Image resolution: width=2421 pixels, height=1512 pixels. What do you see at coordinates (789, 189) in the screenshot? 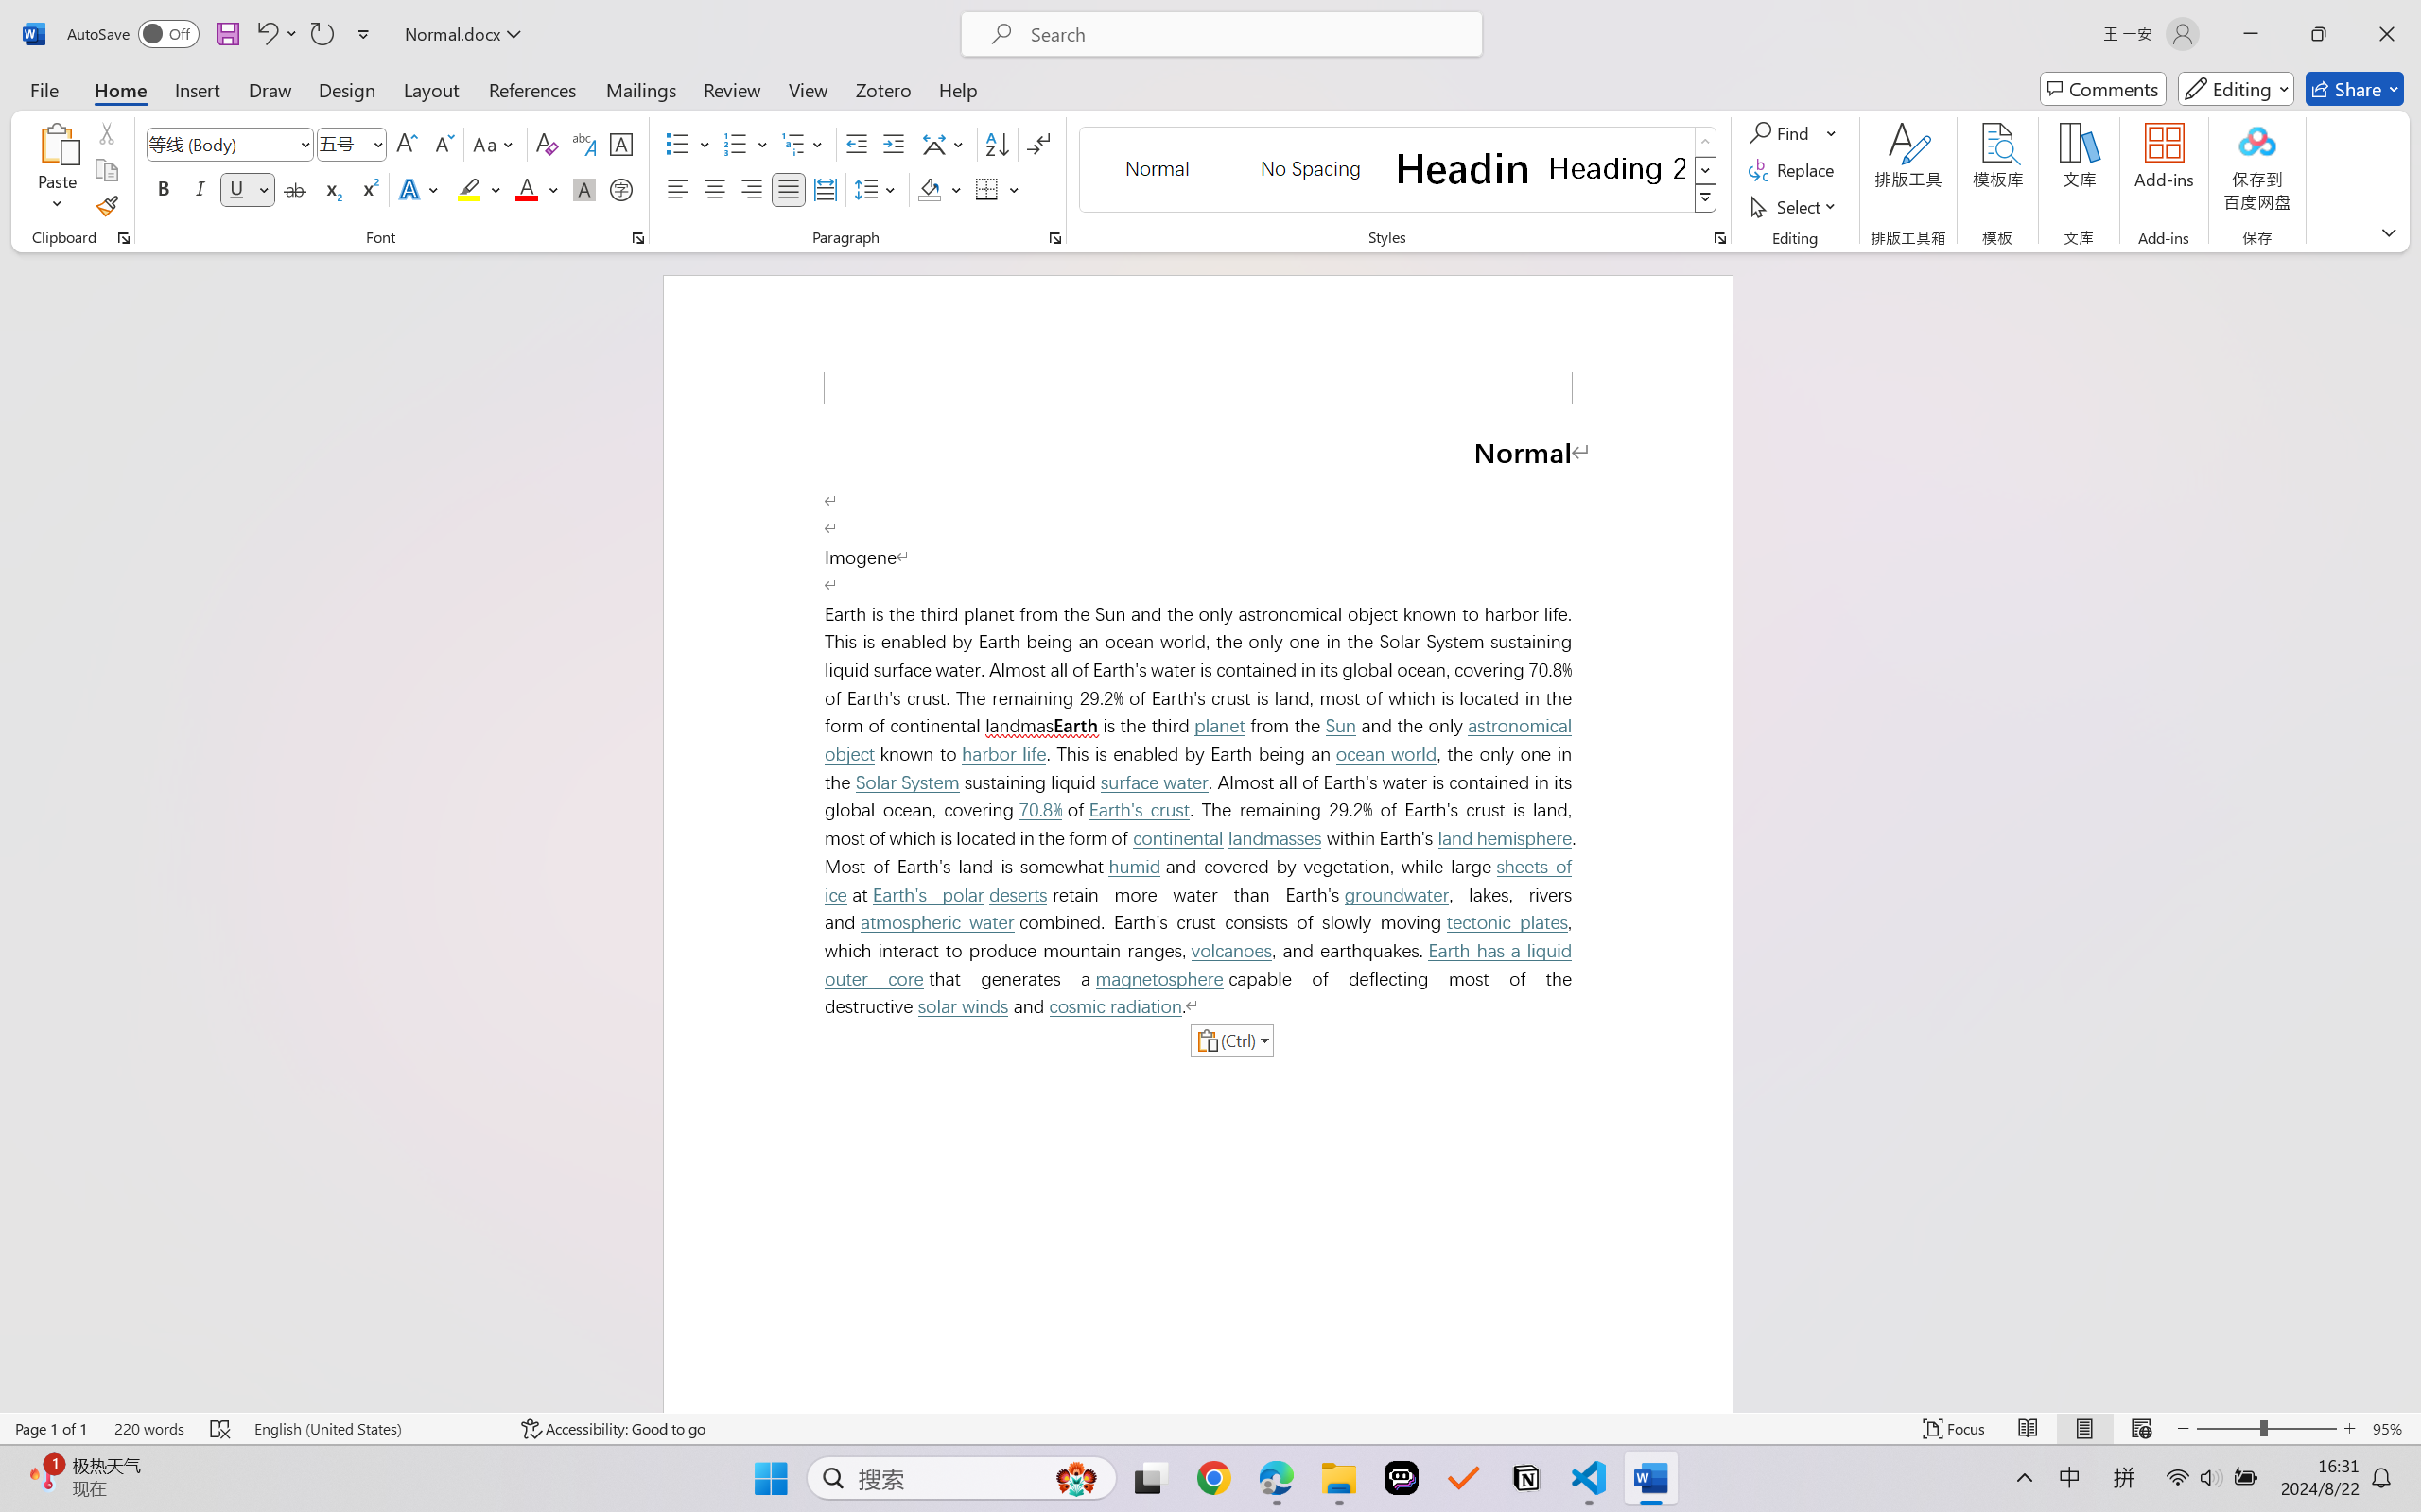
I see `Justify` at bounding box center [789, 189].